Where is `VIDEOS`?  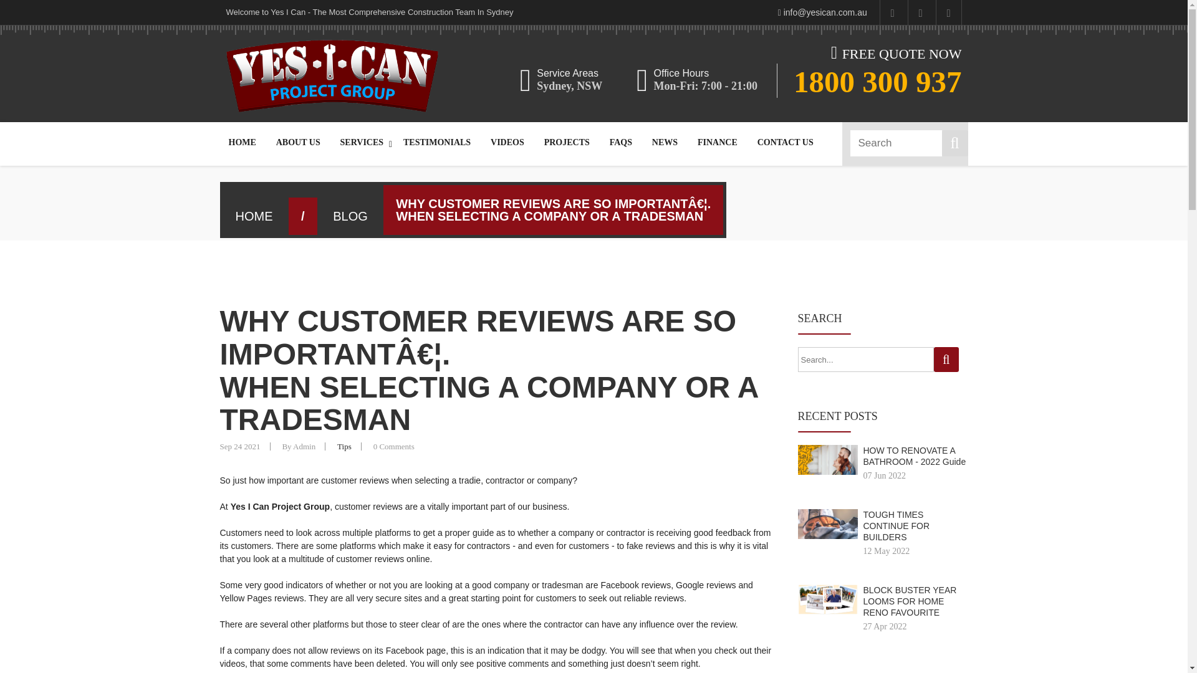
VIDEOS is located at coordinates (507, 142).